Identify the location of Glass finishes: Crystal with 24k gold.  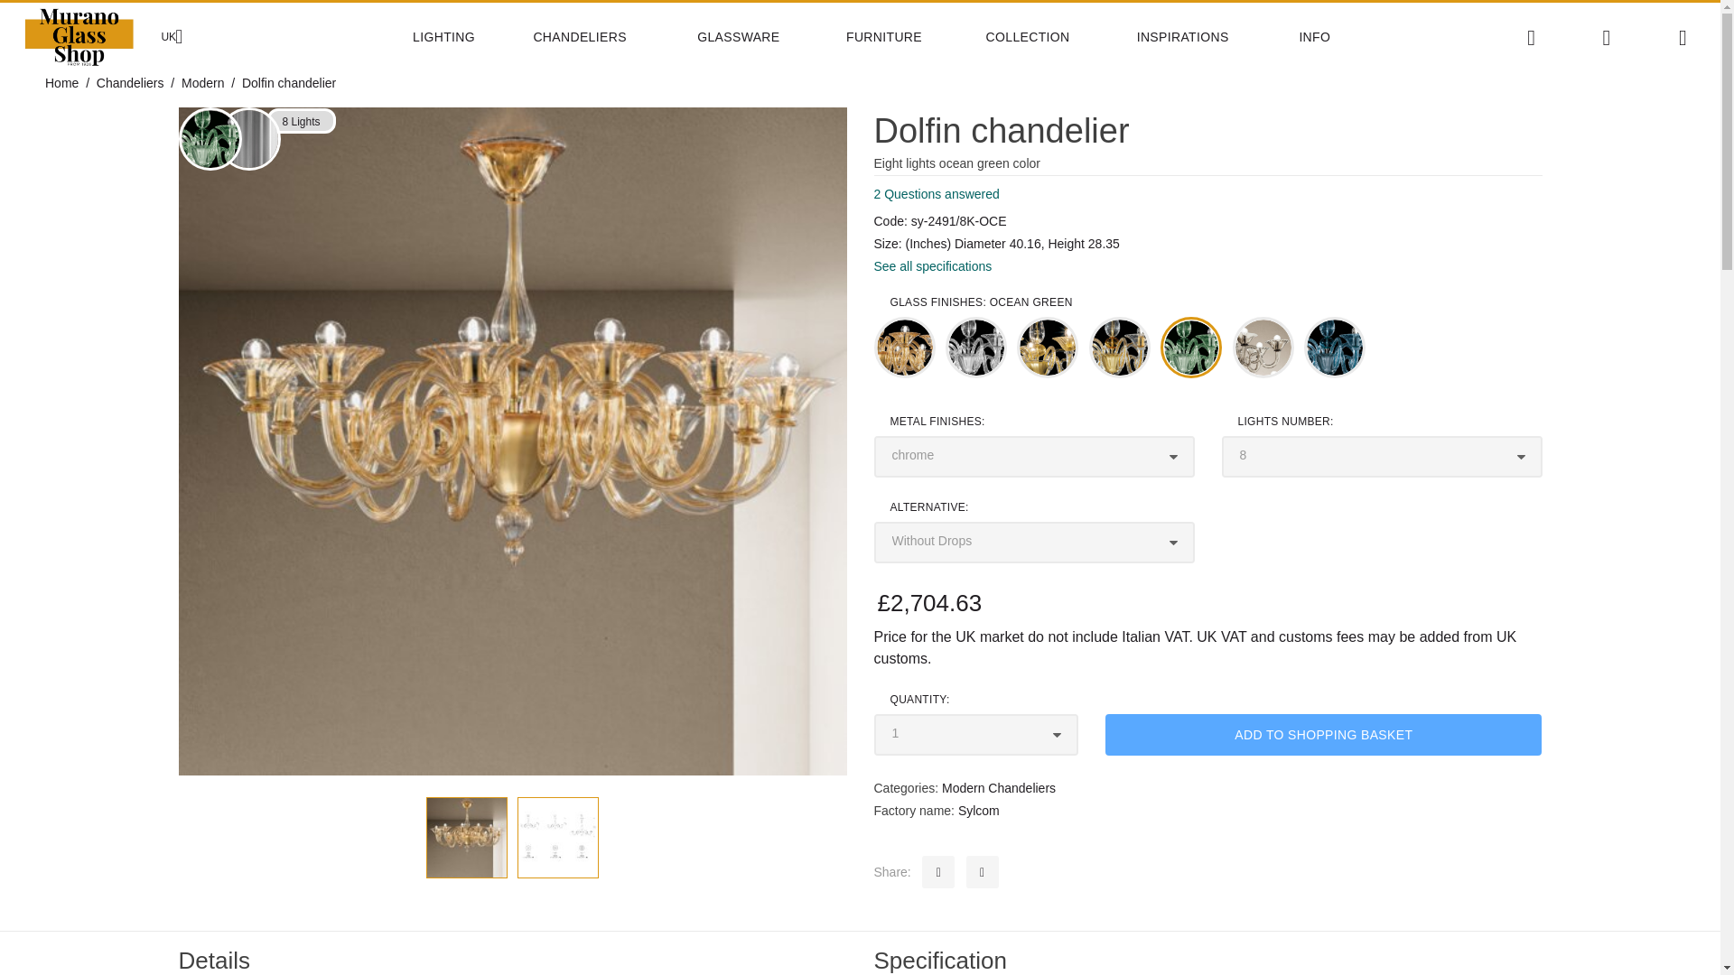
(1048, 348).